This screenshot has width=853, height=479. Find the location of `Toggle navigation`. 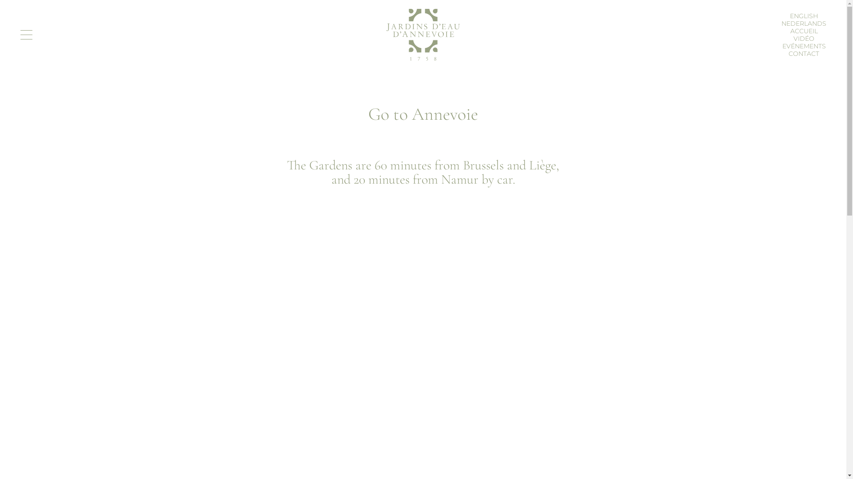

Toggle navigation is located at coordinates (27, 35).